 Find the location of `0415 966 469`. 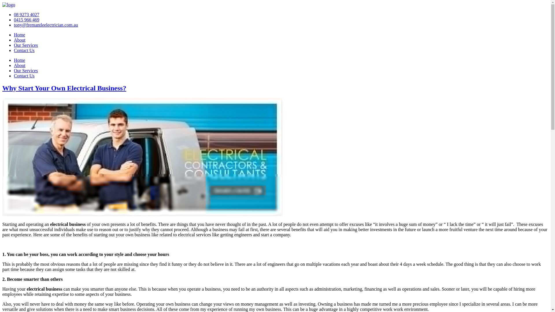

0415 966 469 is located at coordinates (27, 20).